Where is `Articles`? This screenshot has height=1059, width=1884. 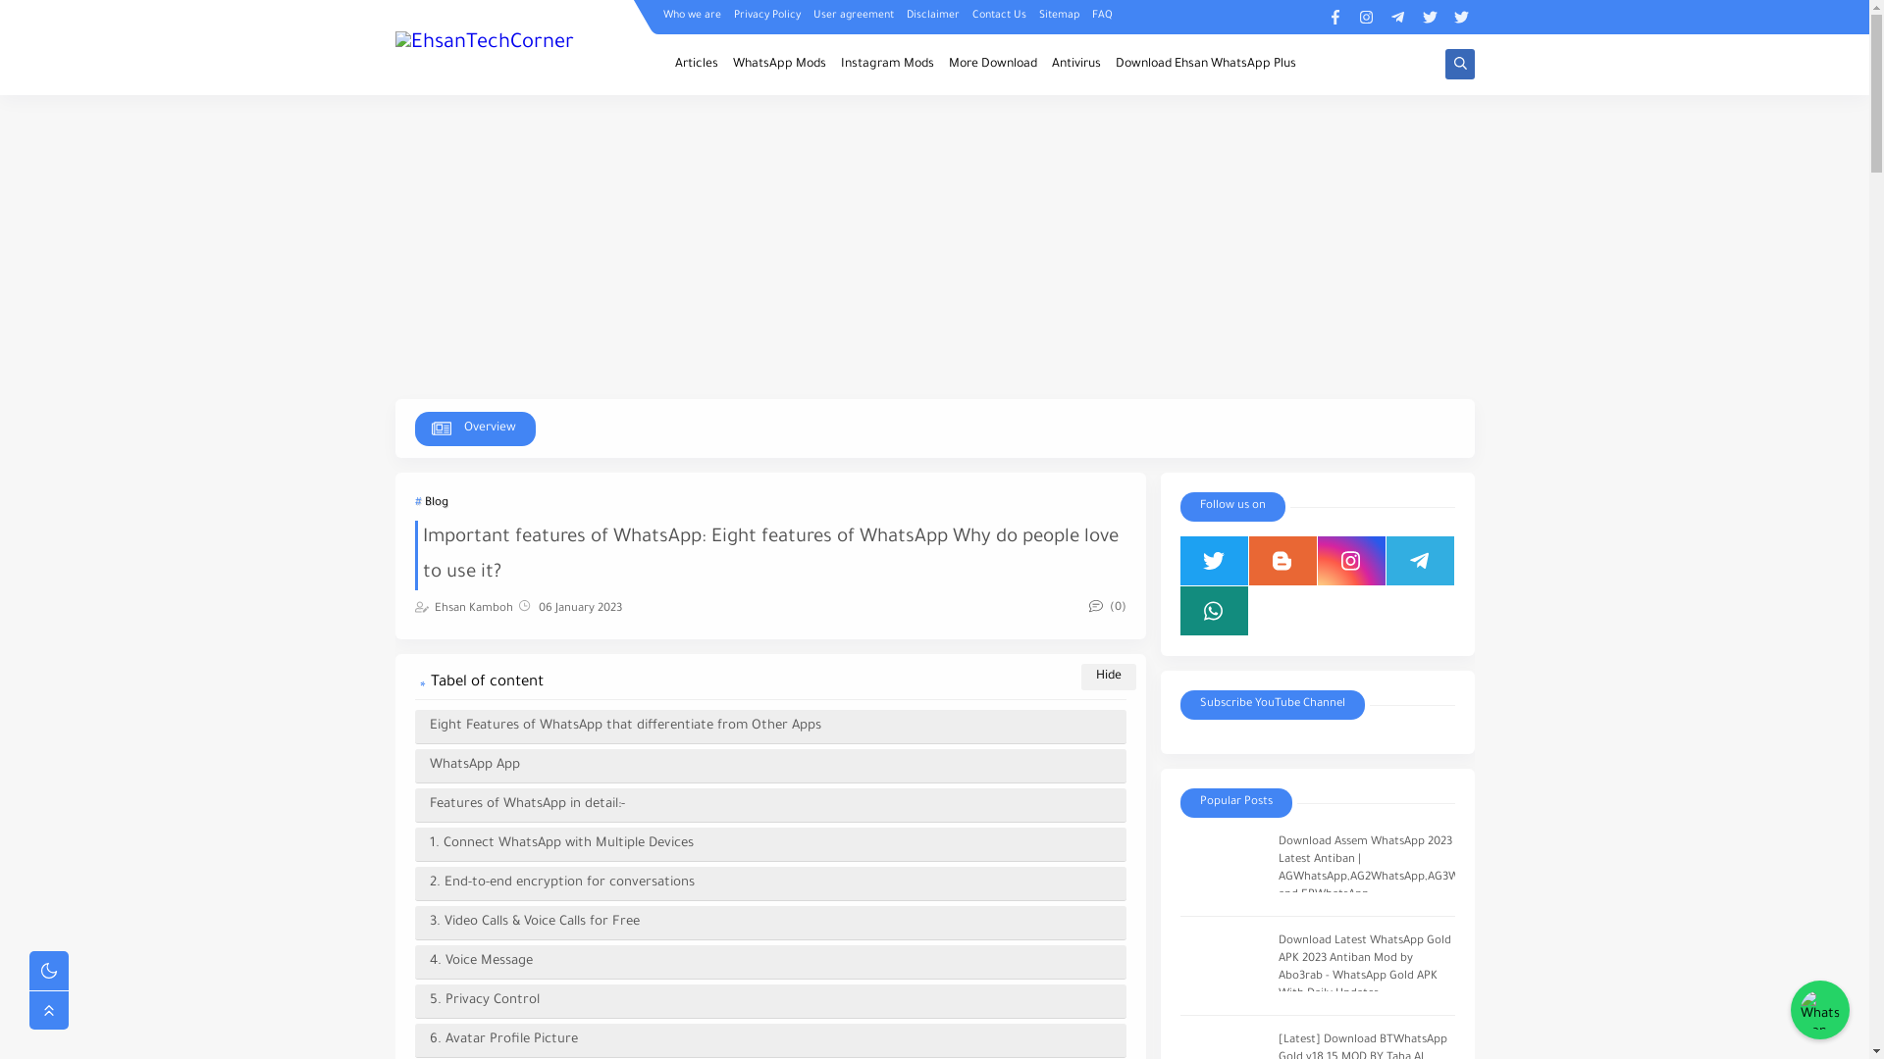
Articles is located at coordinates (697, 65).